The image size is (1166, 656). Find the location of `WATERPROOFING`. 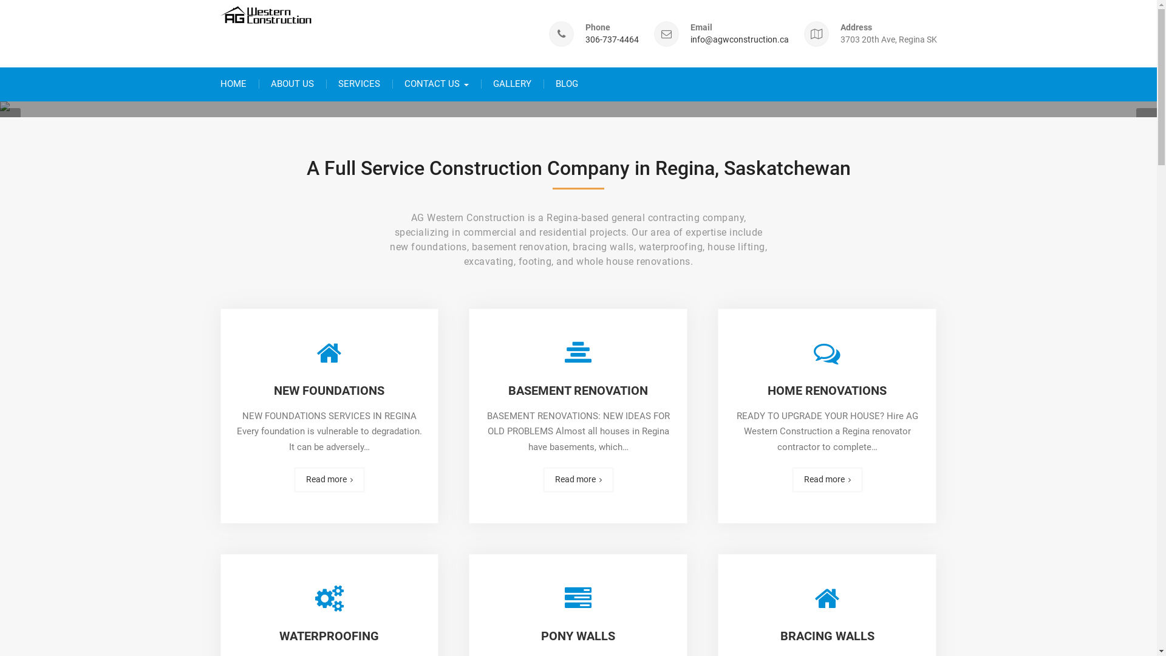

WATERPROOFING is located at coordinates (329, 636).